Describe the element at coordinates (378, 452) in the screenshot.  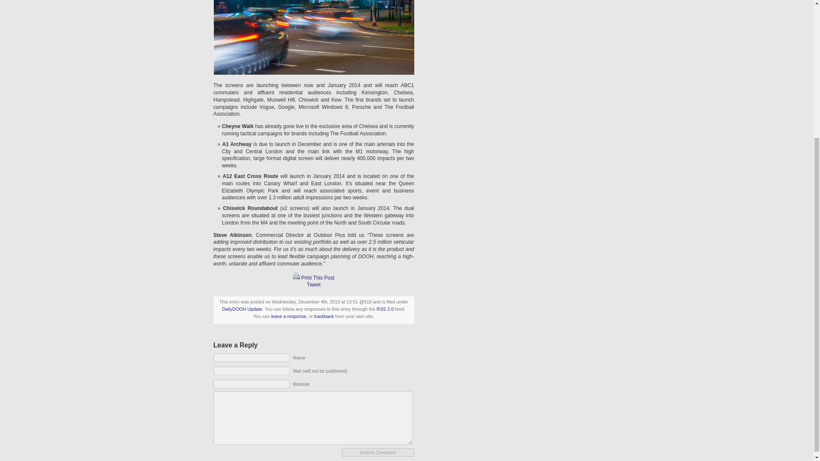
I see `Submit Comment` at that location.